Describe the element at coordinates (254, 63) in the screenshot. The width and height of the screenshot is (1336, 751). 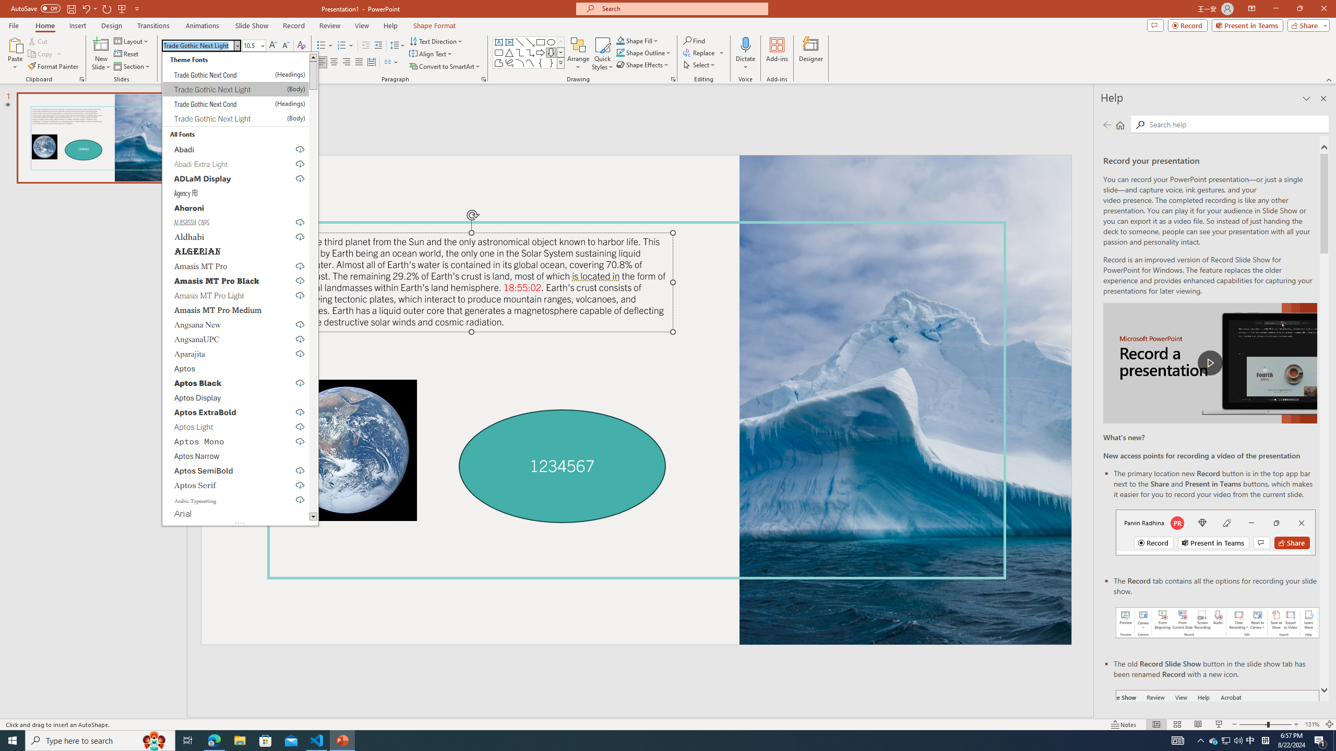
I see `Change Case` at that location.